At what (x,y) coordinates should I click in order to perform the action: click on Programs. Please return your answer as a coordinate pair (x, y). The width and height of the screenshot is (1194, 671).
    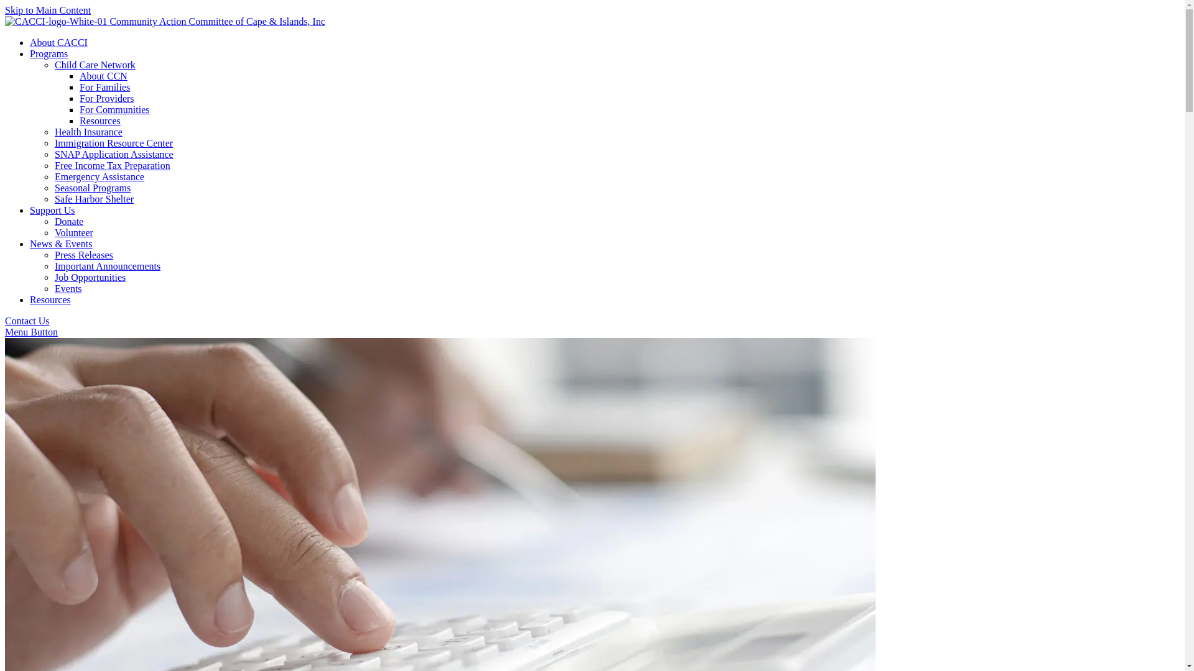
    Looking at the image, I should click on (49, 53).